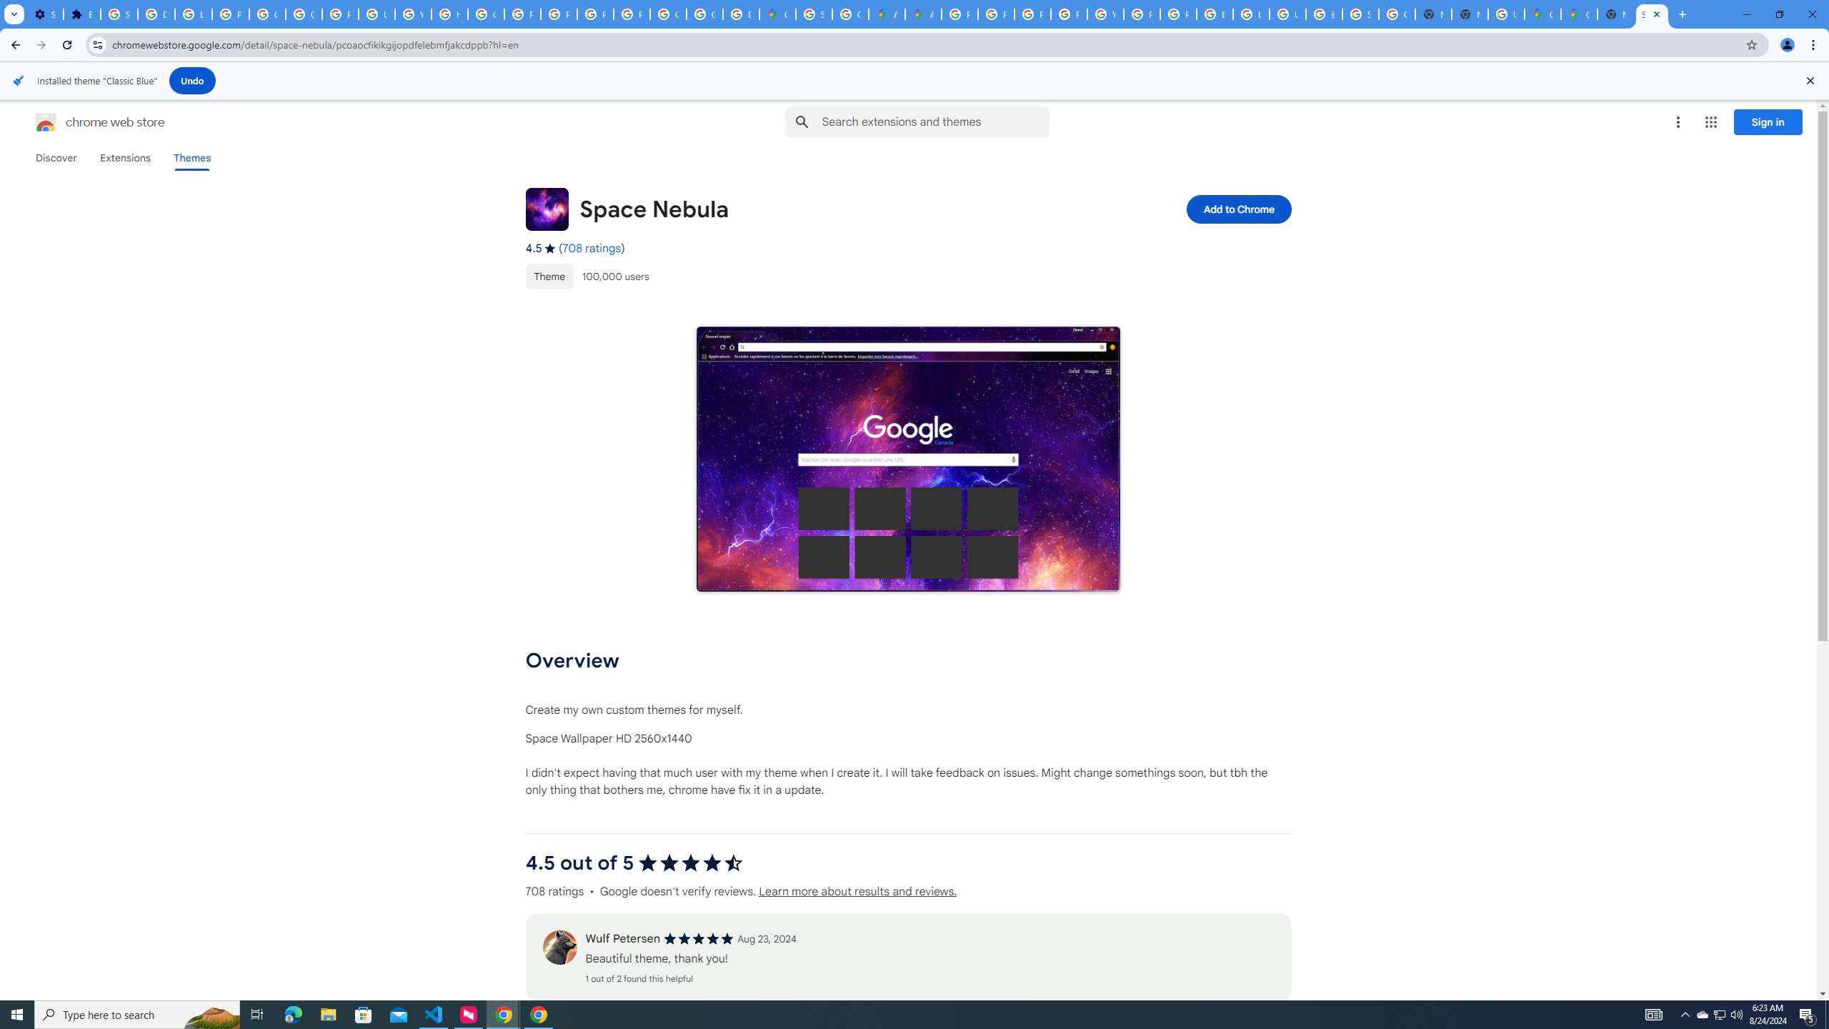  I want to click on Chrome Web Store logo chrome web store, so click(84, 122).